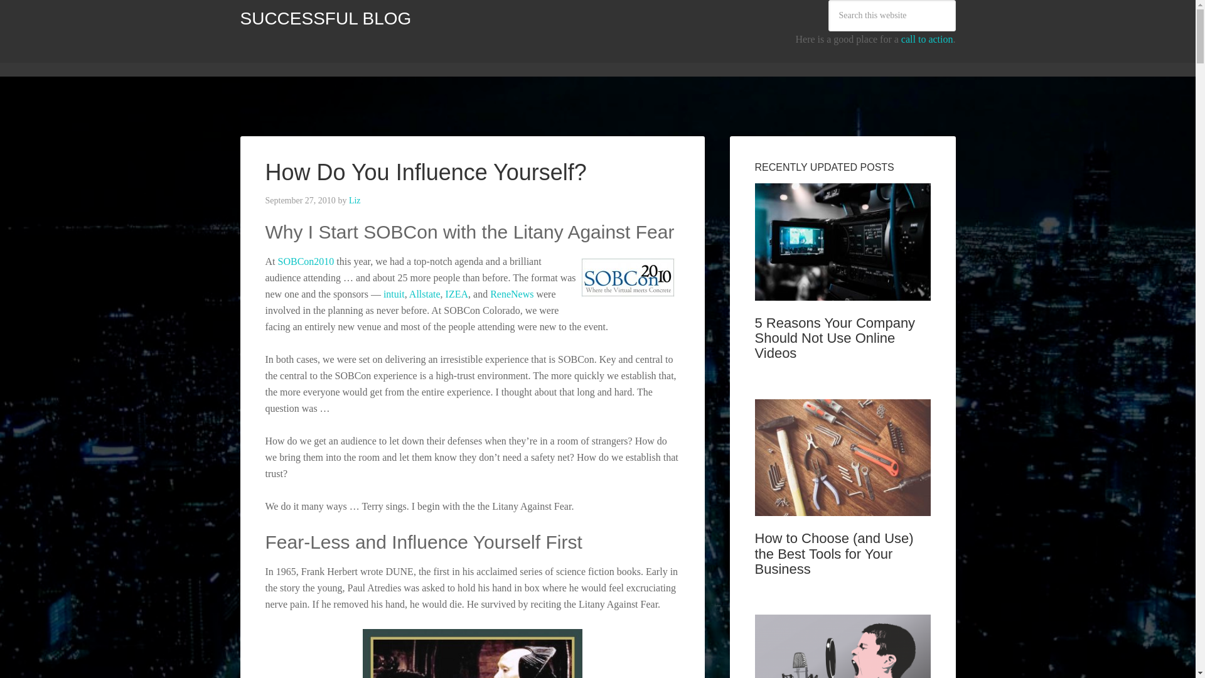 The width and height of the screenshot is (1205, 678). Describe the element at coordinates (457, 294) in the screenshot. I see `IZEA` at that location.